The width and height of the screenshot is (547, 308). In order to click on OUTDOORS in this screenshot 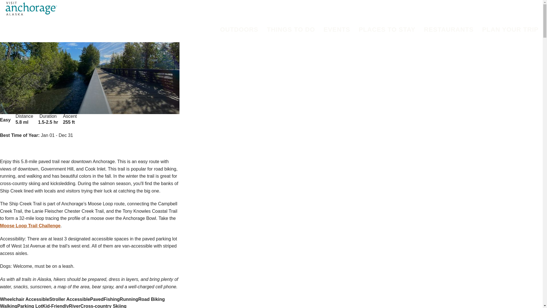, I will do `click(239, 30)`.